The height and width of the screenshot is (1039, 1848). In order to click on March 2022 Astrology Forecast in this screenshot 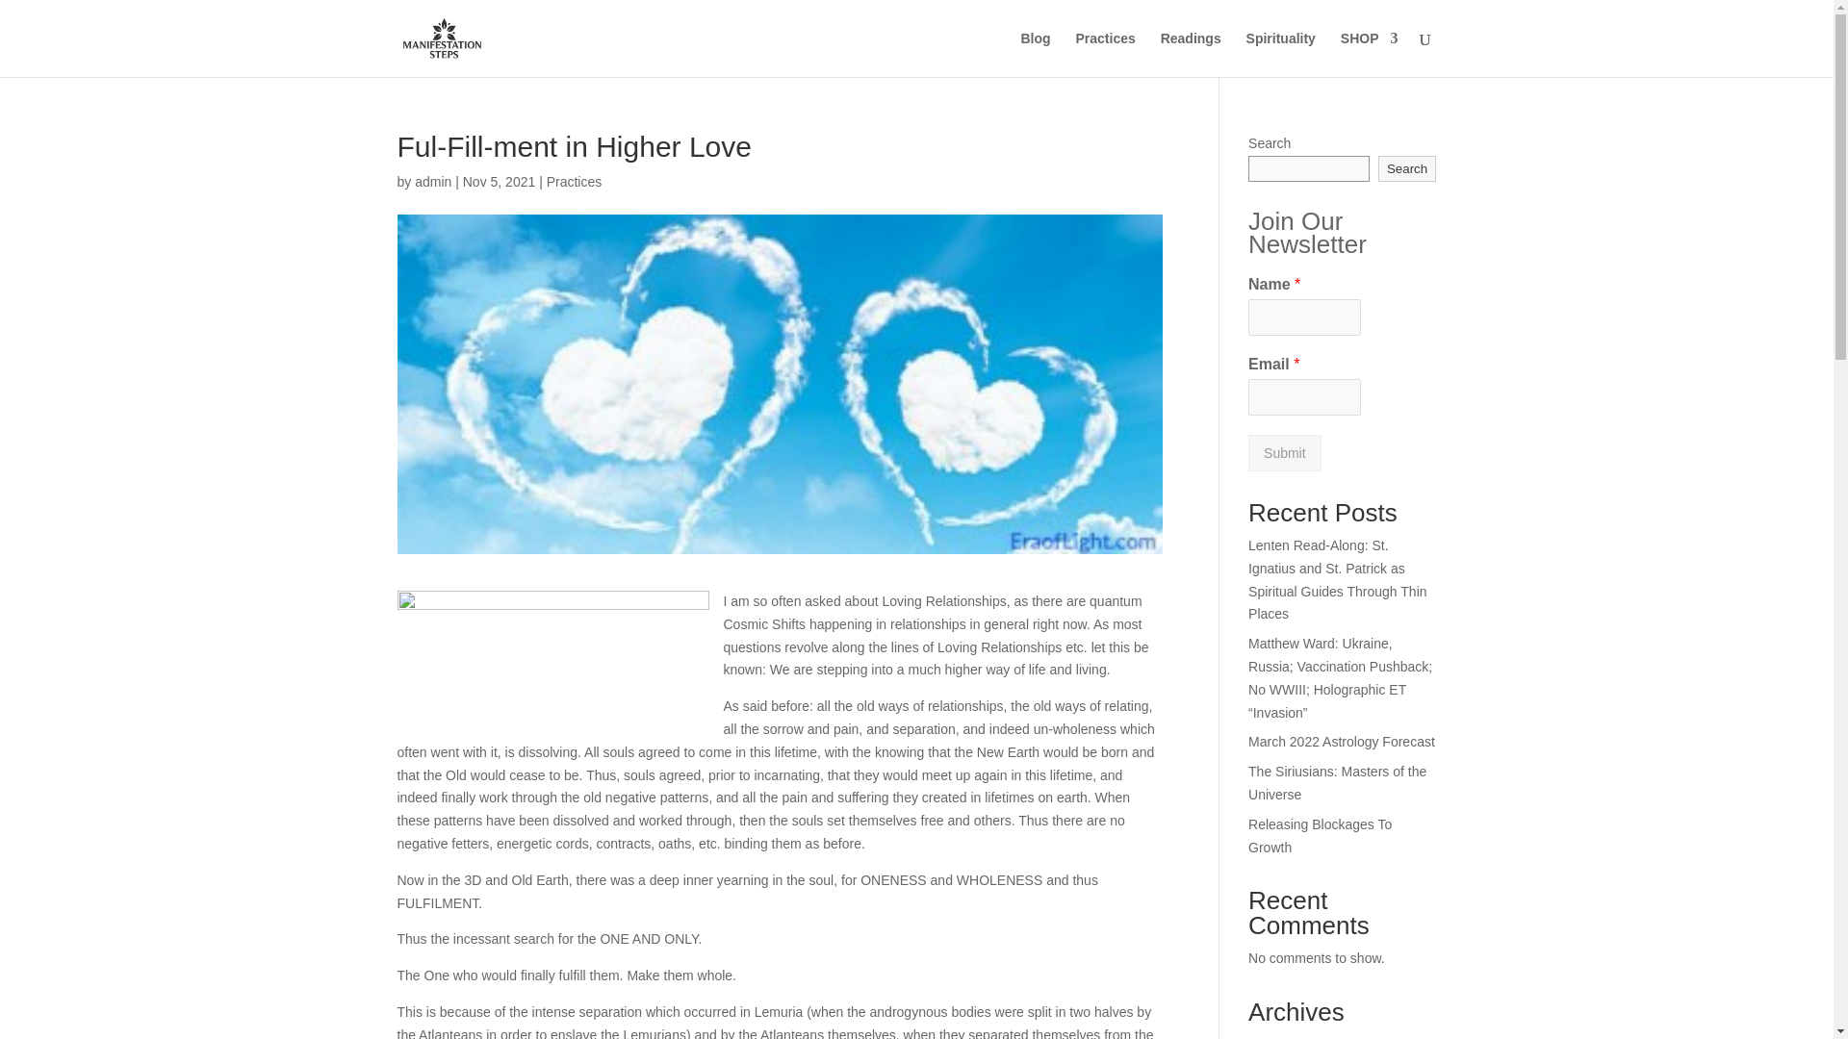, I will do `click(1342, 741)`.